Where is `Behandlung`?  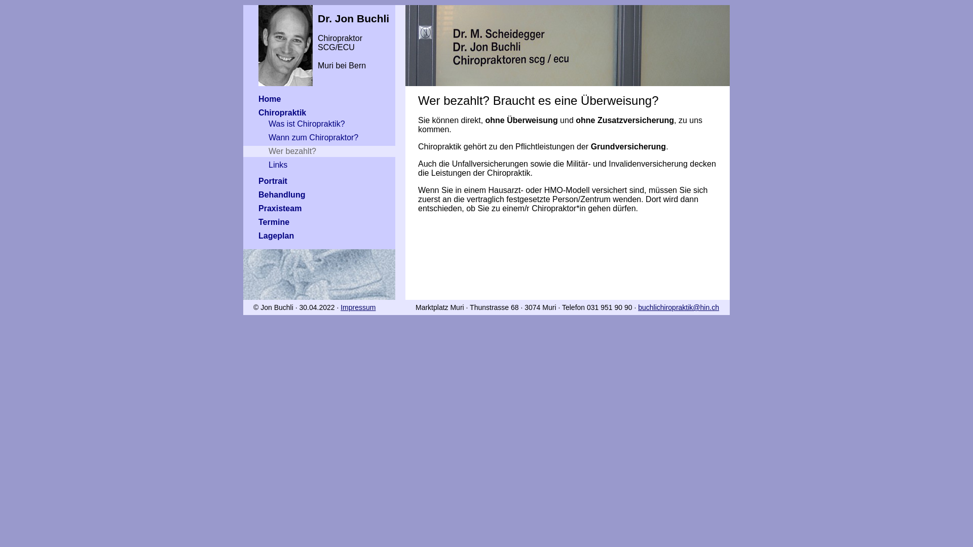 Behandlung is located at coordinates (319, 194).